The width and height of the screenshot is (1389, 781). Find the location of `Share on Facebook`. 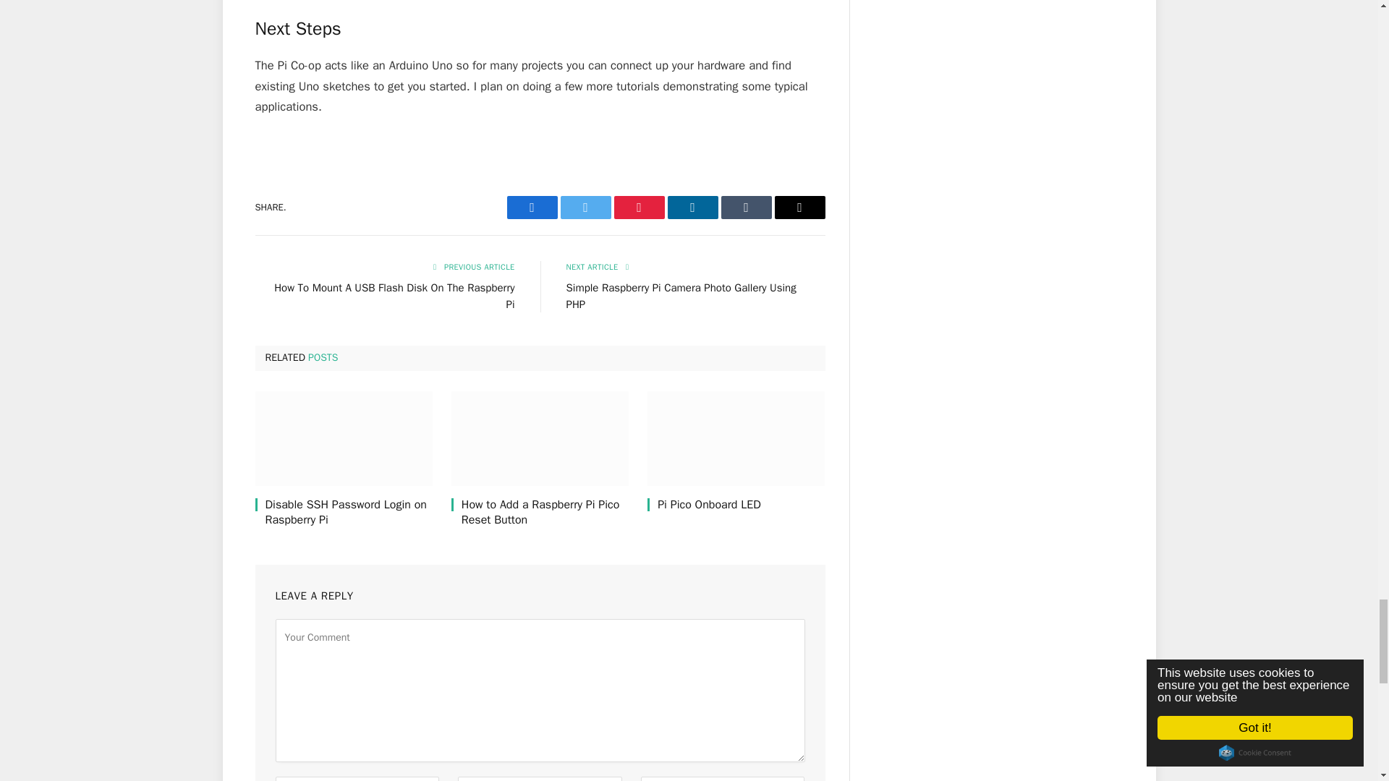

Share on Facebook is located at coordinates (531, 208).